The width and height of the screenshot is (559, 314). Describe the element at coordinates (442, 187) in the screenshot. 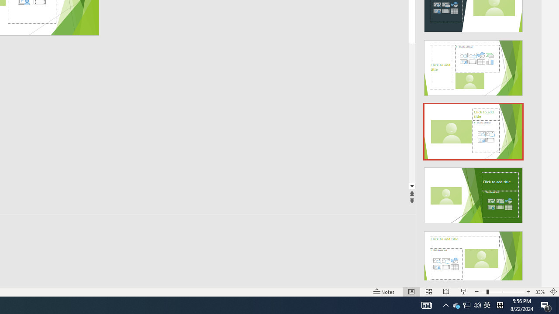

I see `Line down` at that location.